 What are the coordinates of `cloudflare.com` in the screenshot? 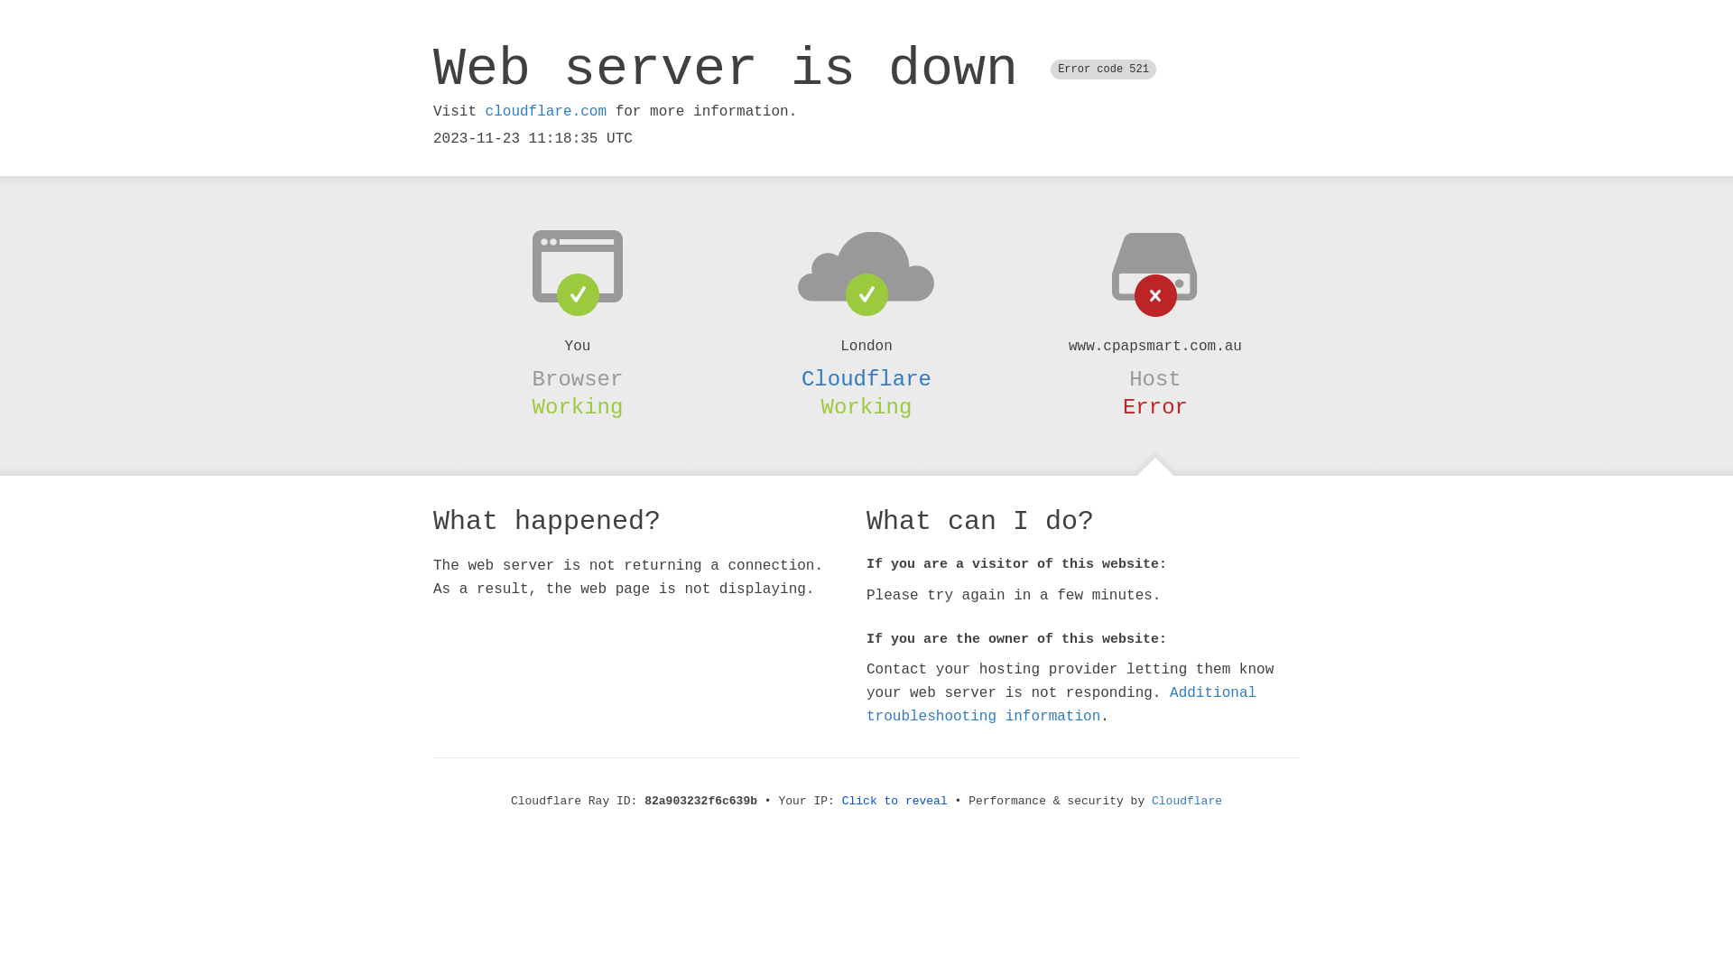 It's located at (546, 112).